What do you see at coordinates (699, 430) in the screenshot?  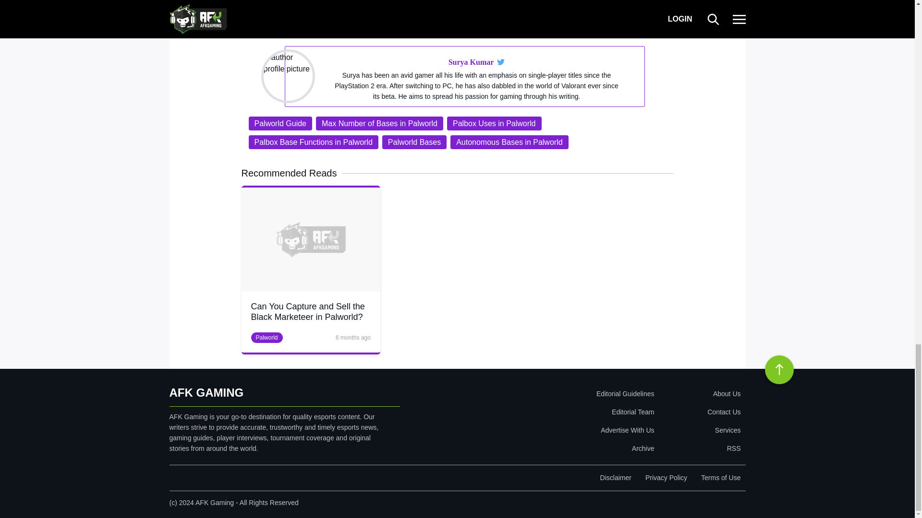 I see `Services` at bounding box center [699, 430].